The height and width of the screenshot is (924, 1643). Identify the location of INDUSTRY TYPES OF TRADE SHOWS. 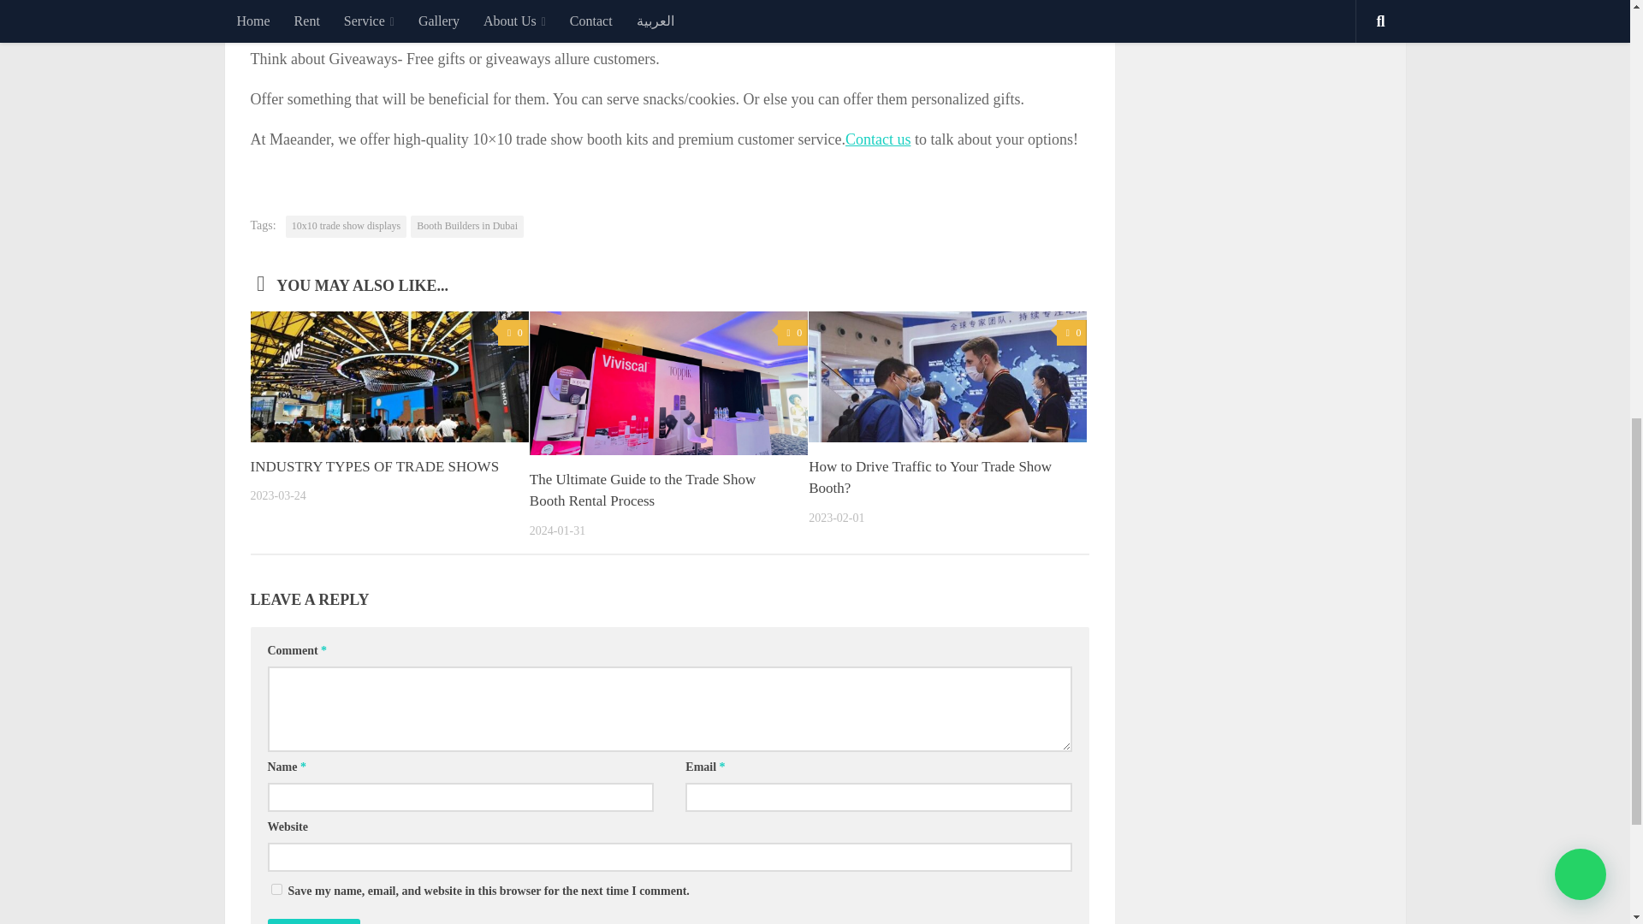
(374, 466).